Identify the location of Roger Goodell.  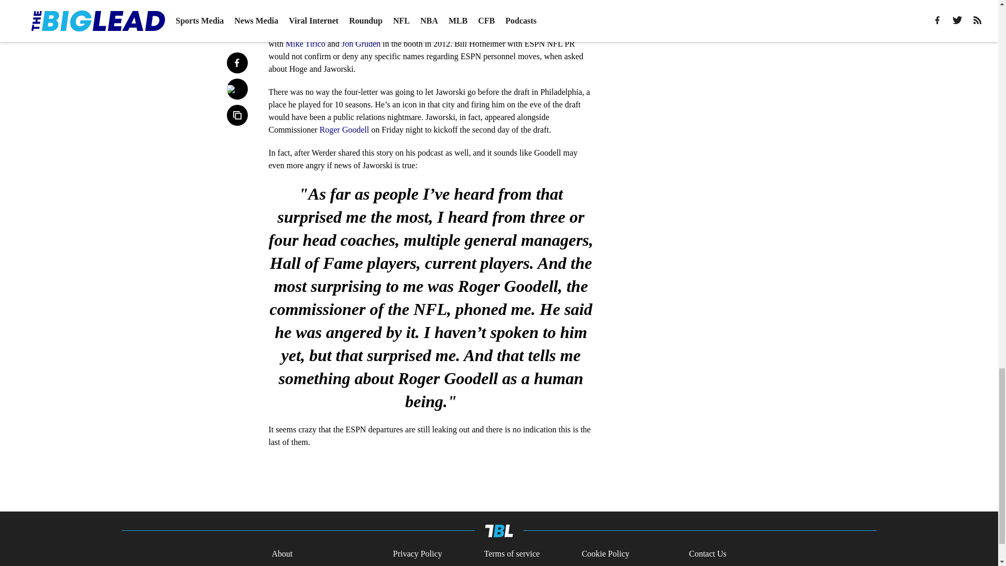
(344, 129).